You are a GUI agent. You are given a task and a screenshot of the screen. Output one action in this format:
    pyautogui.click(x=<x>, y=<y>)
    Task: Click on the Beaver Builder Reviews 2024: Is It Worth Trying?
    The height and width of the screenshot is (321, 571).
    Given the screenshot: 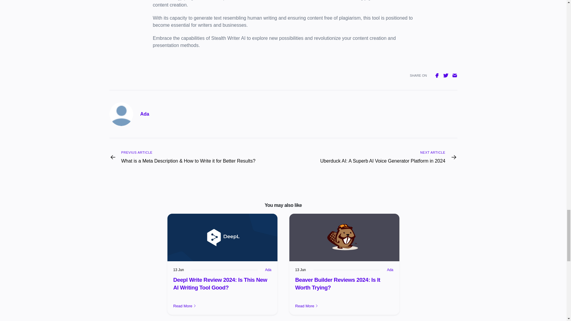 What is the action you would take?
    pyautogui.click(x=338, y=284)
    